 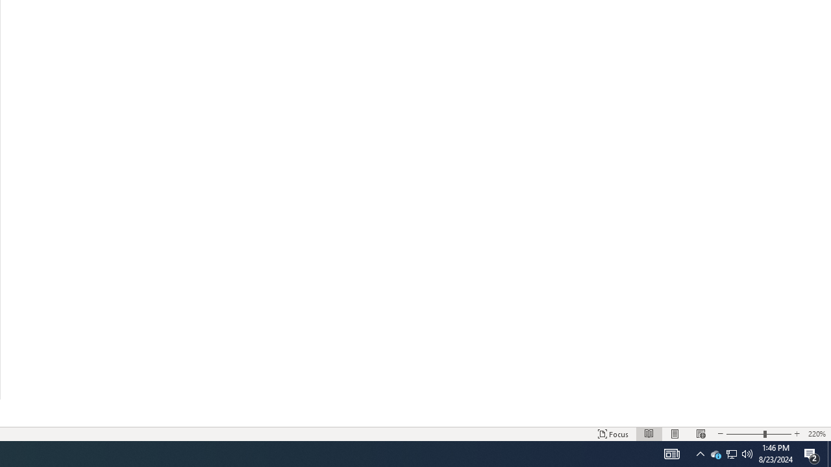 What do you see at coordinates (797, 433) in the screenshot?
I see `Increase Text Size` at bounding box center [797, 433].